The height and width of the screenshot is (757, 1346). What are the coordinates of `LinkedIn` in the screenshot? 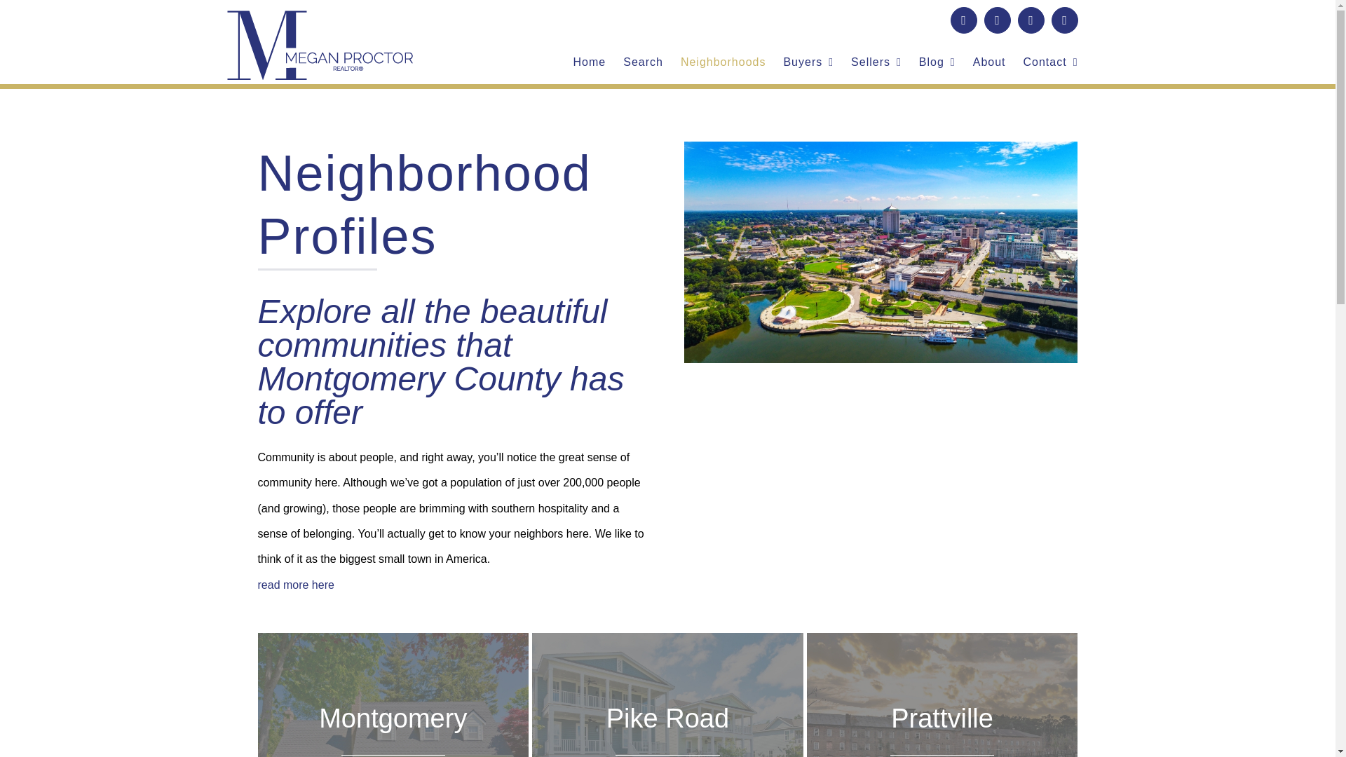 It's located at (1064, 20).